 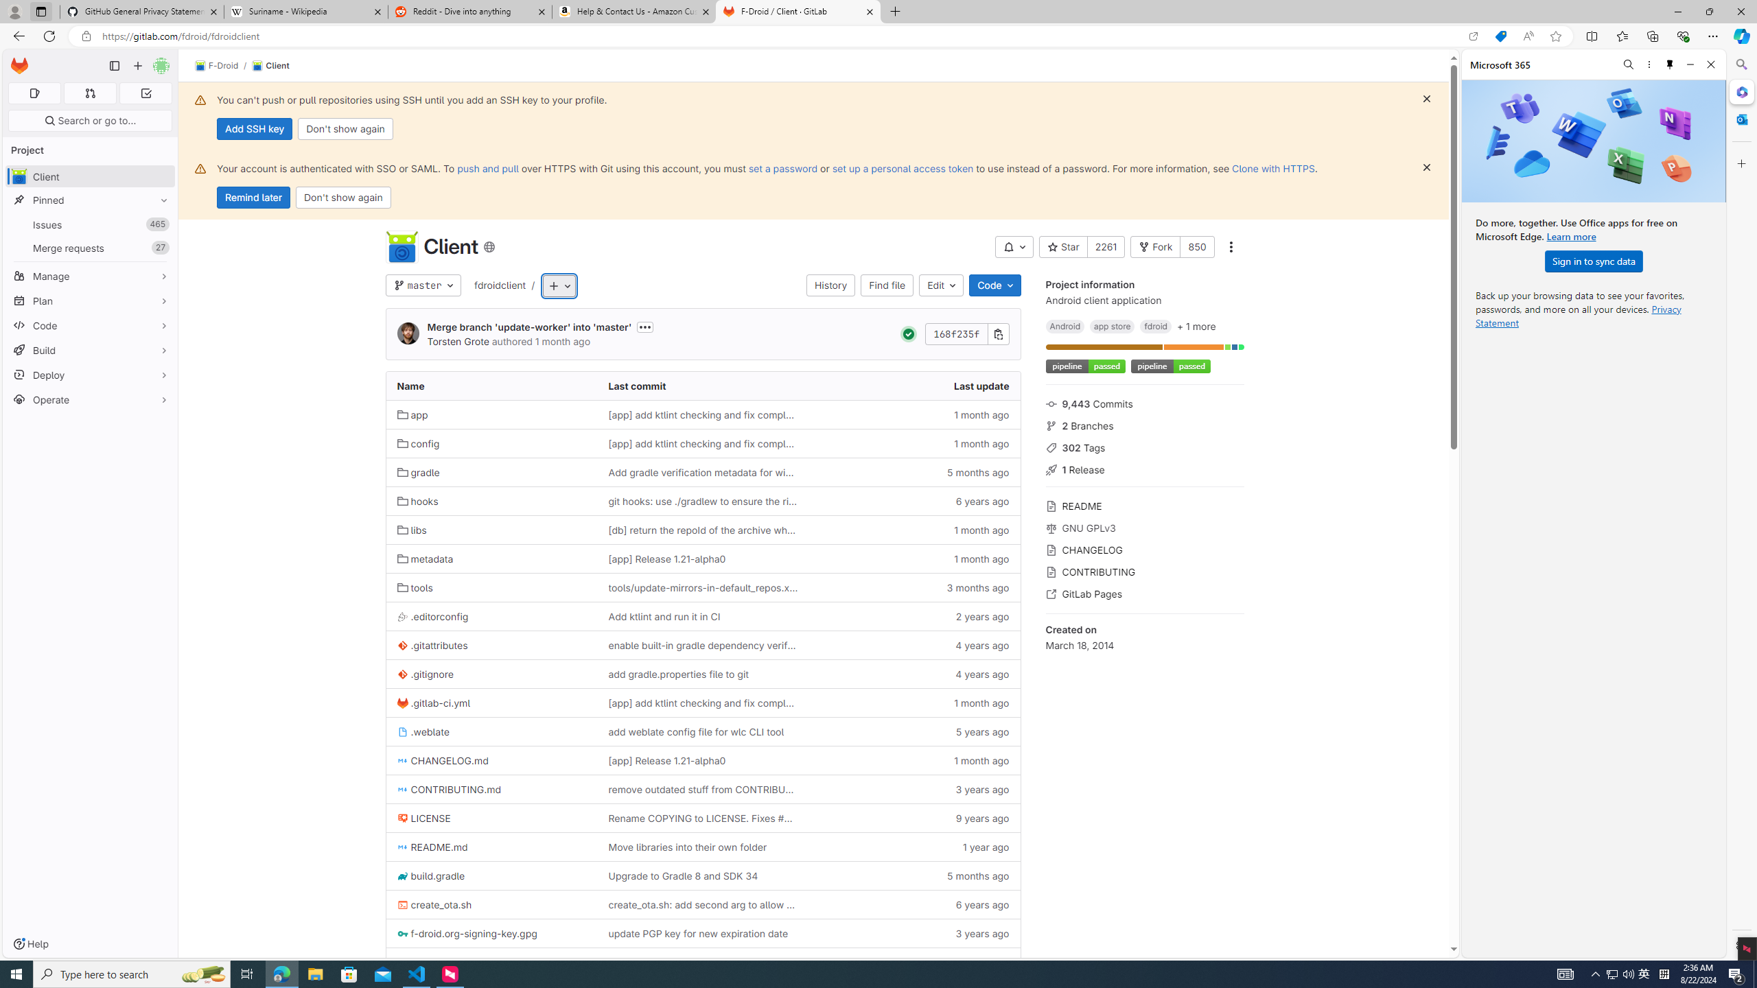 What do you see at coordinates (89, 93) in the screenshot?
I see `Merge requests 0` at bounding box center [89, 93].